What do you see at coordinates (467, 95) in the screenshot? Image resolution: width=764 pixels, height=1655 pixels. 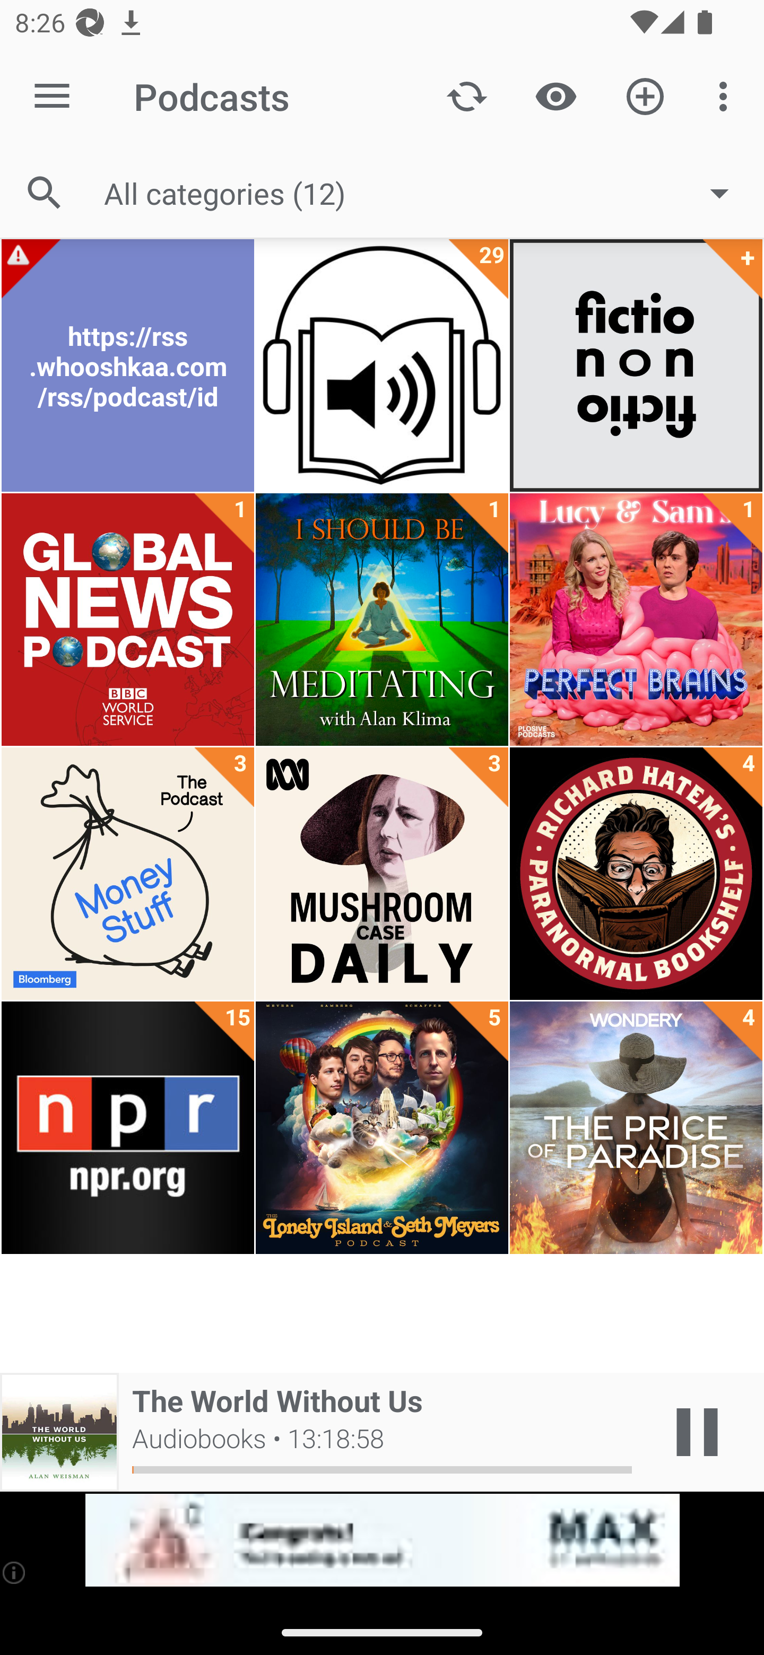 I see `Update` at bounding box center [467, 95].